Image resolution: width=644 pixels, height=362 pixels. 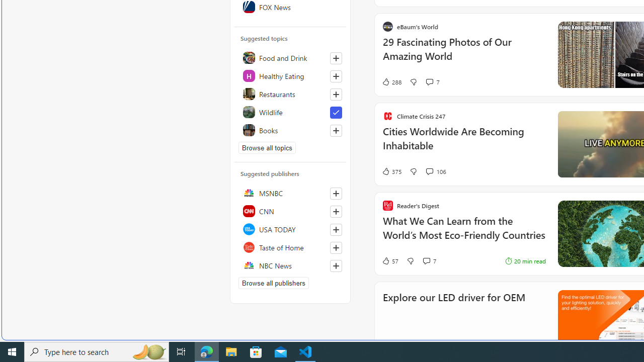 I want to click on Unfollow this topic, so click(x=336, y=113).